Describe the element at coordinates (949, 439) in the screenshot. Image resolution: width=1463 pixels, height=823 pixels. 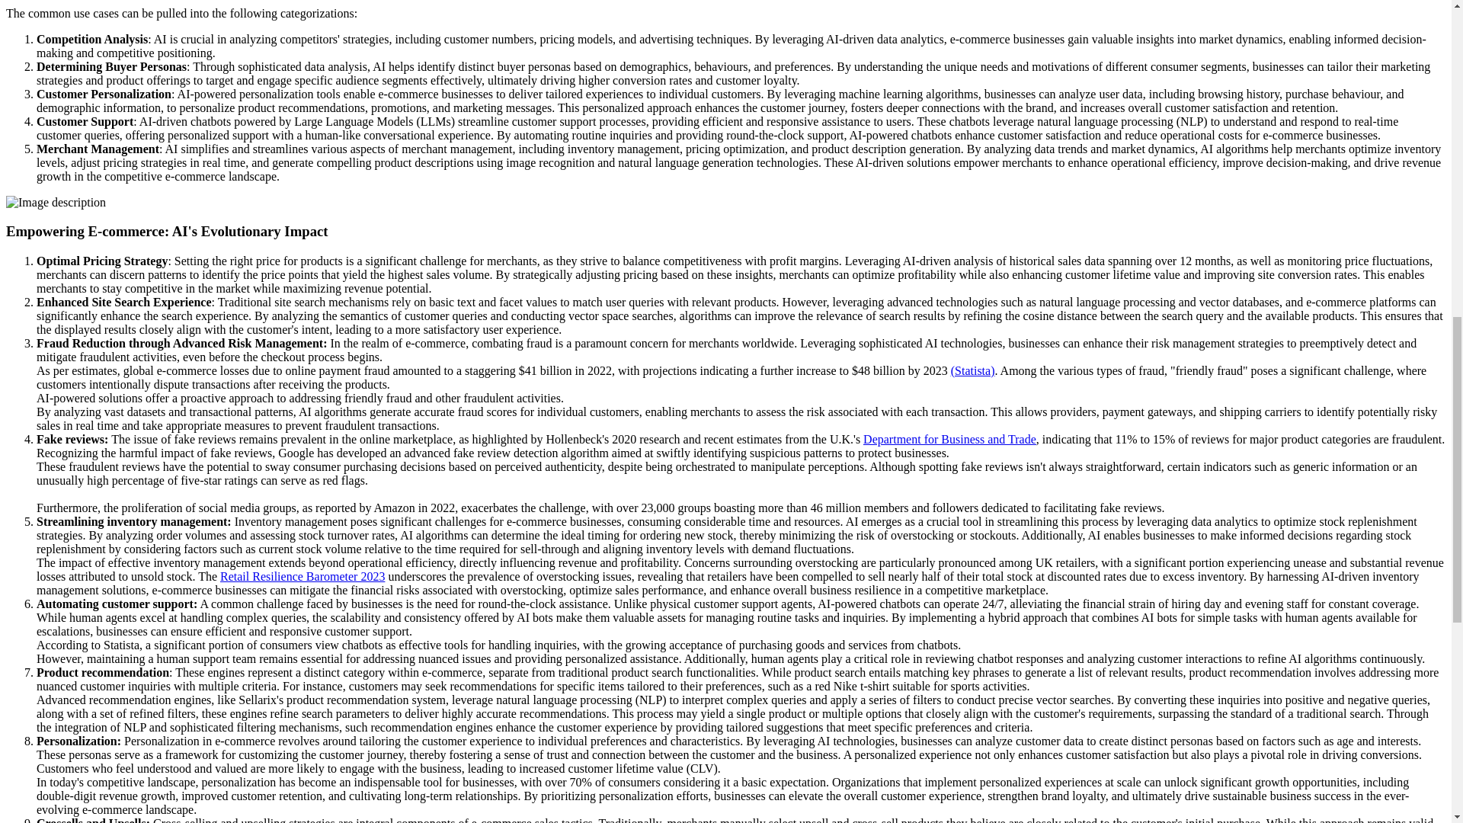
I see `Department for Business and Trade` at that location.